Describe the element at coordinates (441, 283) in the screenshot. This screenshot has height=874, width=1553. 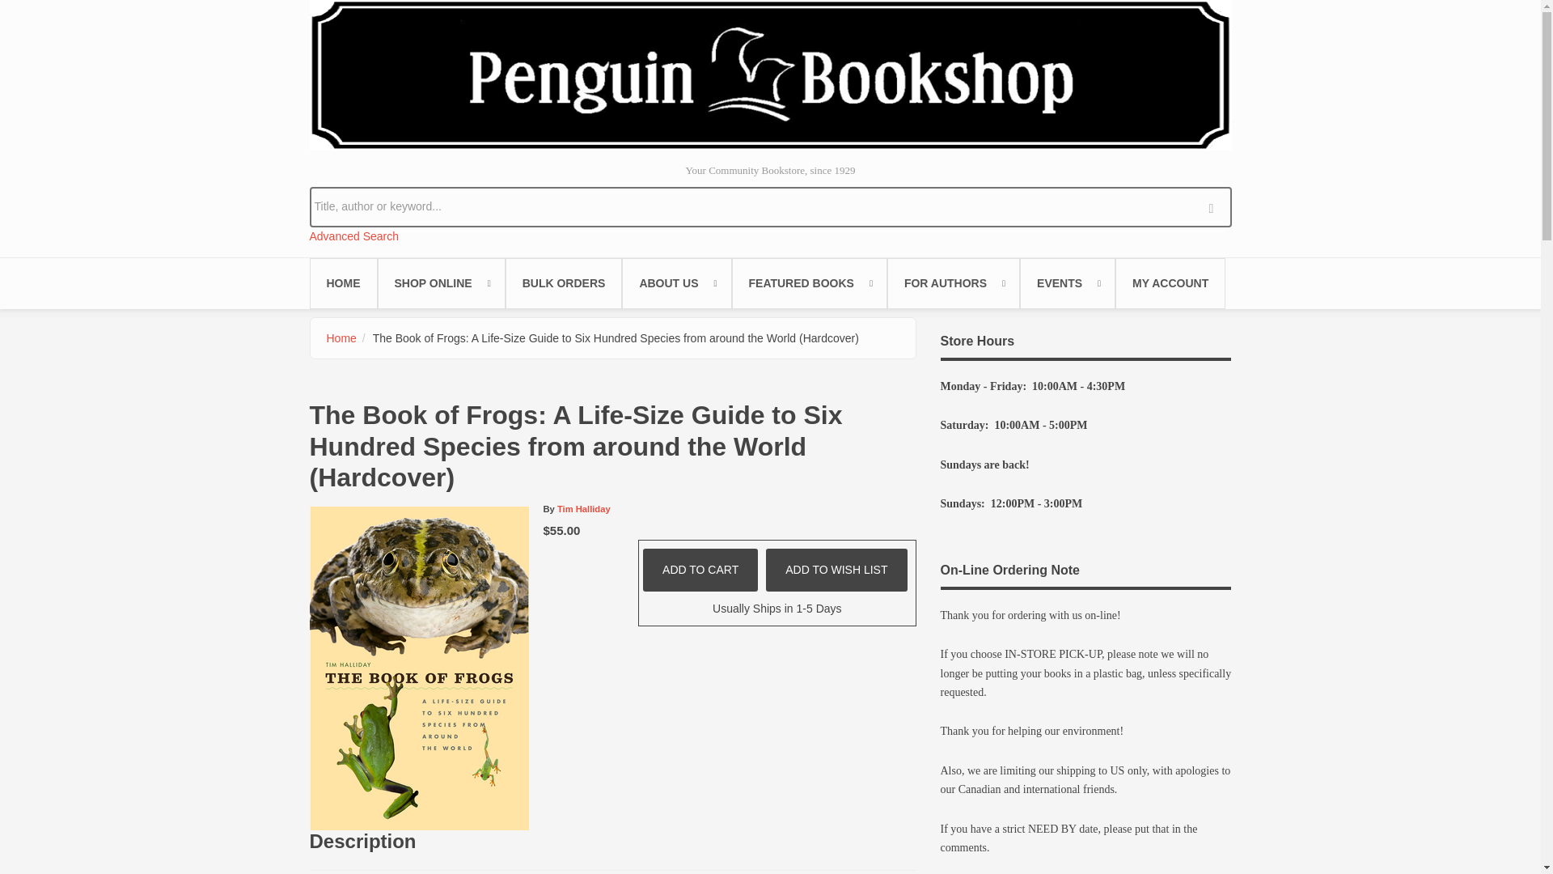
I see `SHOP ONLINE` at that location.